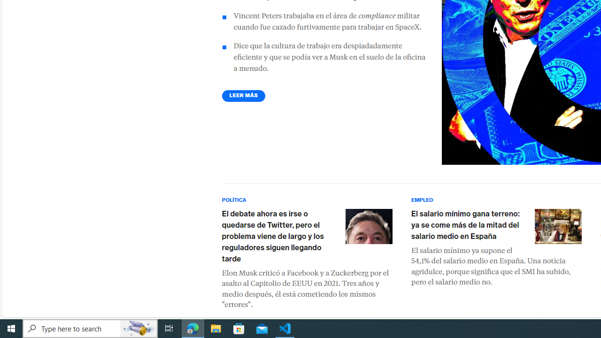 The image size is (601, 338). I want to click on Elon Musk, so click(368, 226).